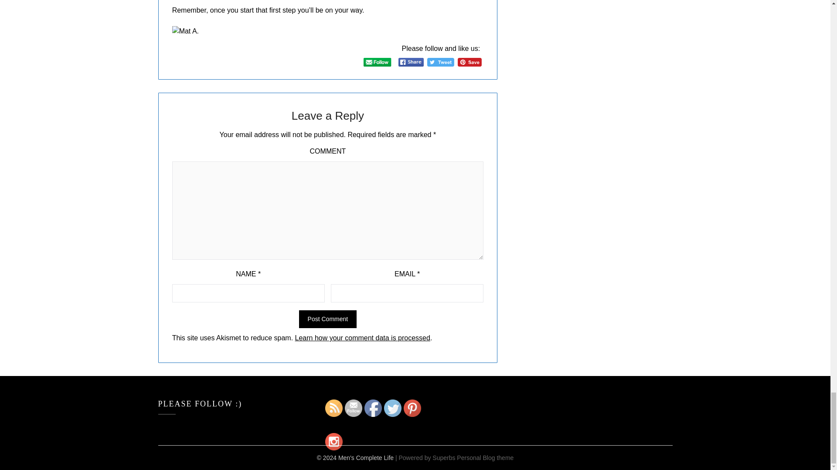 This screenshot has width=837, height=470. Describe the element at coordinates (328, 319) in the screenshot. I see `Post Comment` at that location.